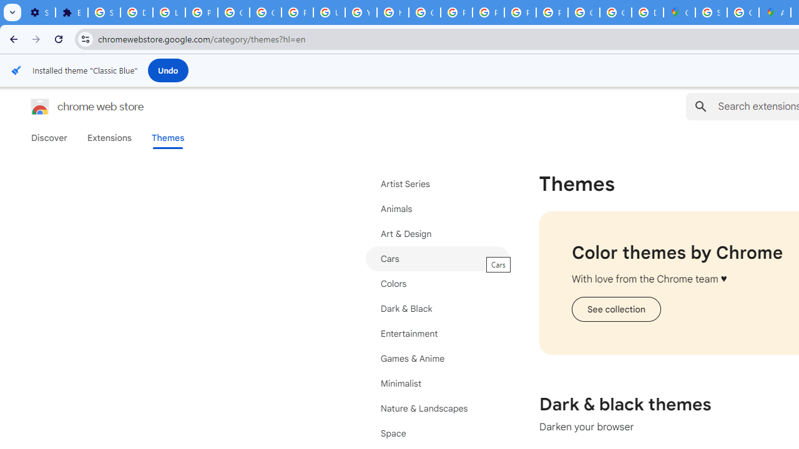 Image resolution: width=799 pixels, height=449 pixels. What do you see at coordinates (437, 208) in the screenshot?
I see `Animals` at bounding box center [437, 208].